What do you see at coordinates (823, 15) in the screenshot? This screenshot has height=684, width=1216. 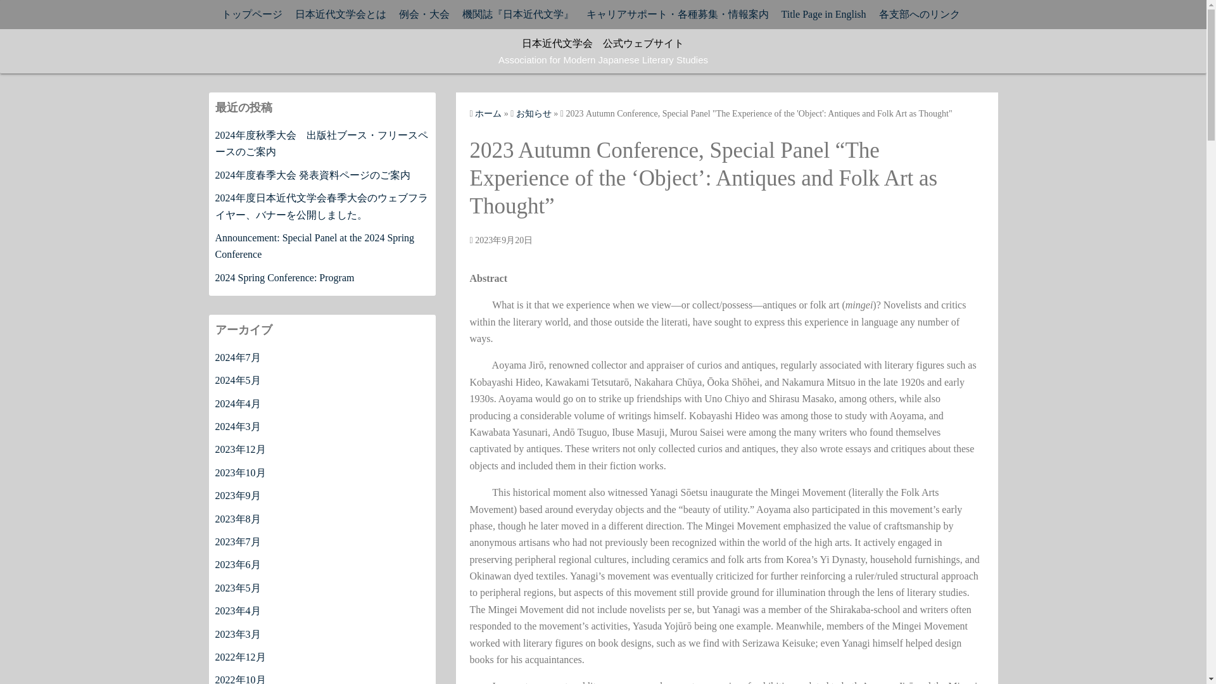 I see `Title Page in English` at bounding box center [823, 15].